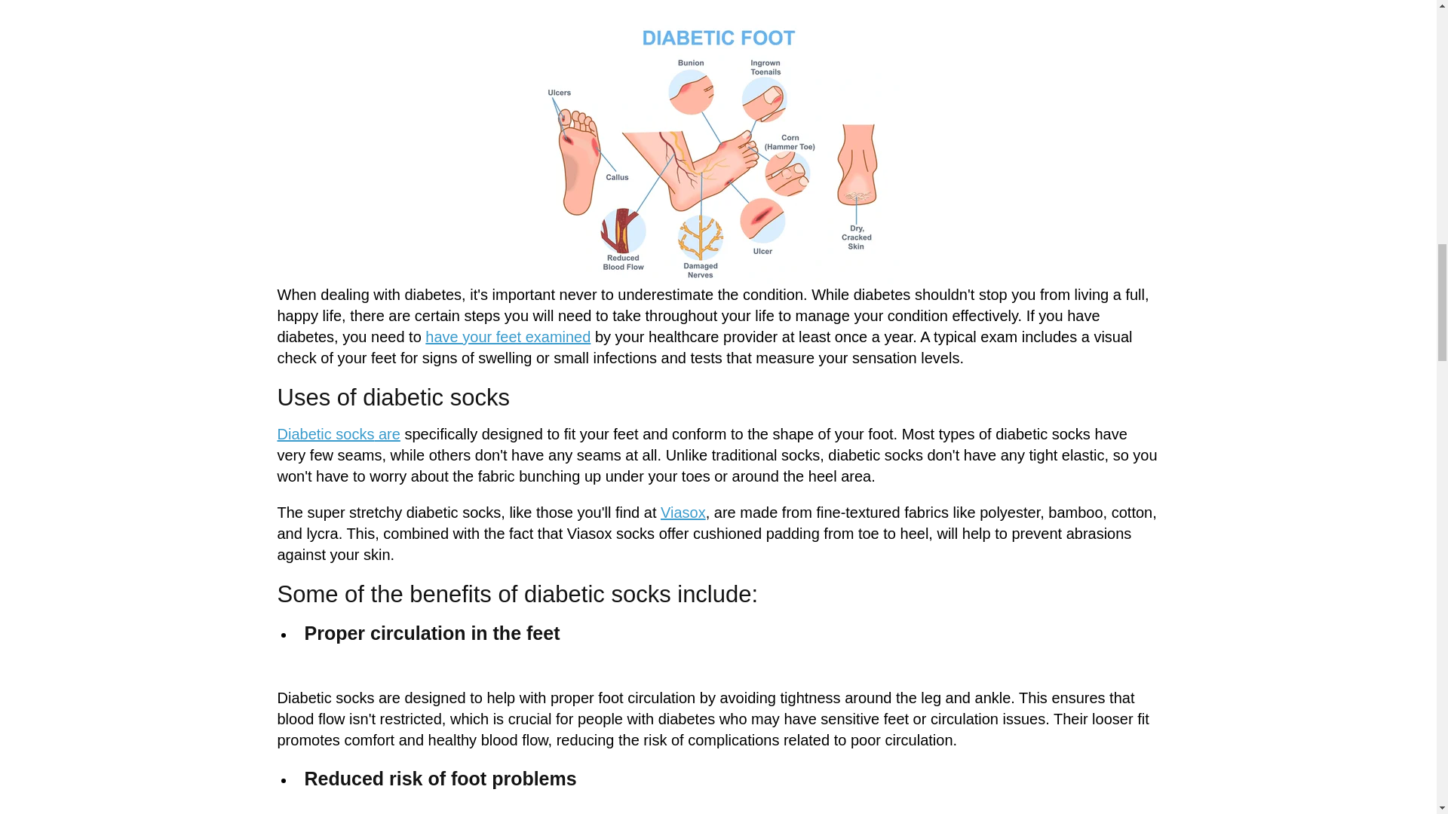  Describe the element at coordinates (508, 336) in the screenshot. I see `have your feet examined` at that location.